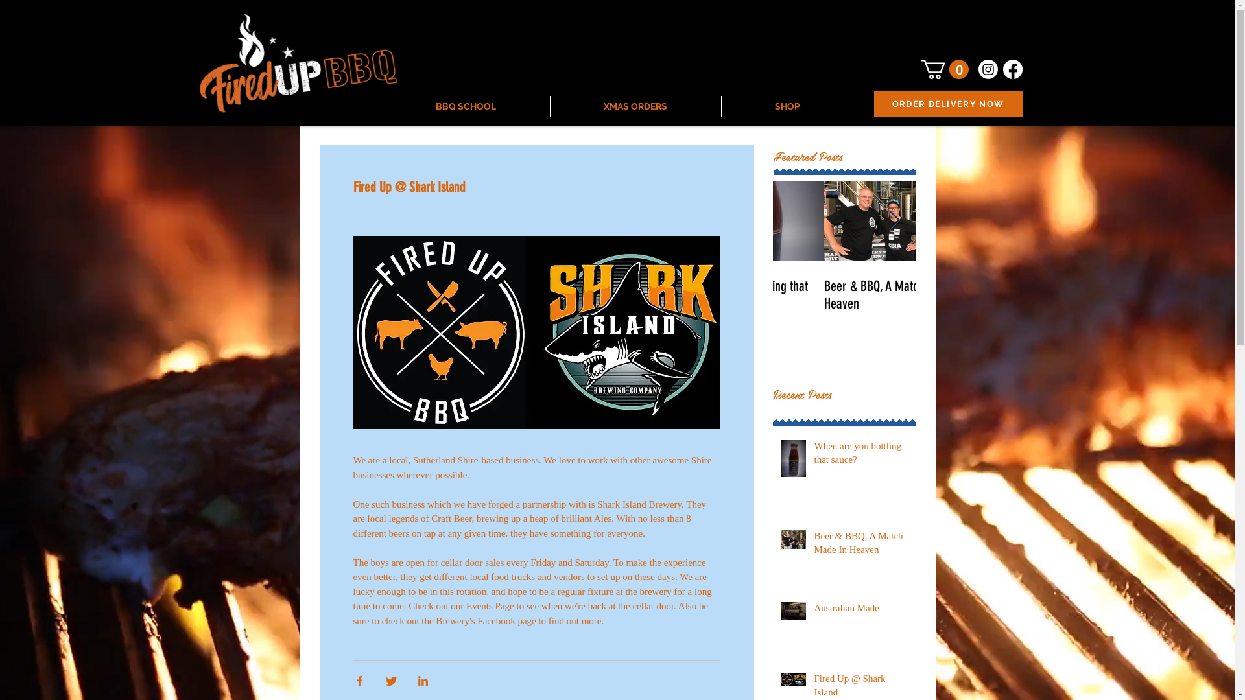 The height and width of the screenshot is (700, 1245). I want to click on Shark Island Brewery, so click(639, 504).